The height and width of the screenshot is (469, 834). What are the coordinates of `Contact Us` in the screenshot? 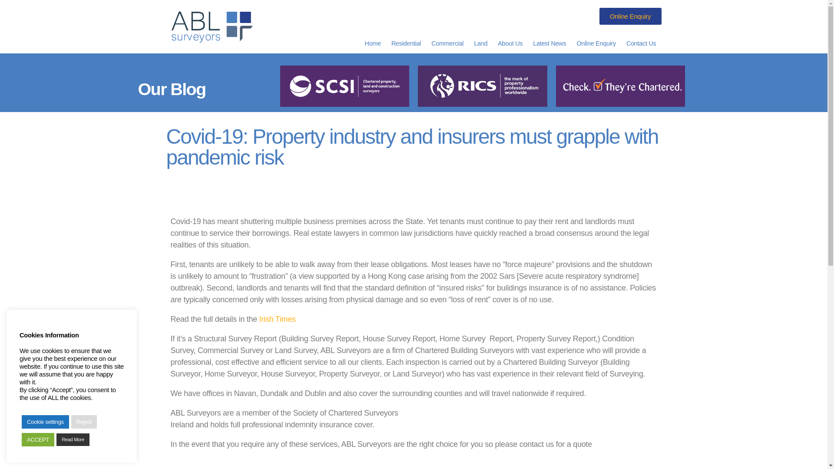 It's located at (641, 43).